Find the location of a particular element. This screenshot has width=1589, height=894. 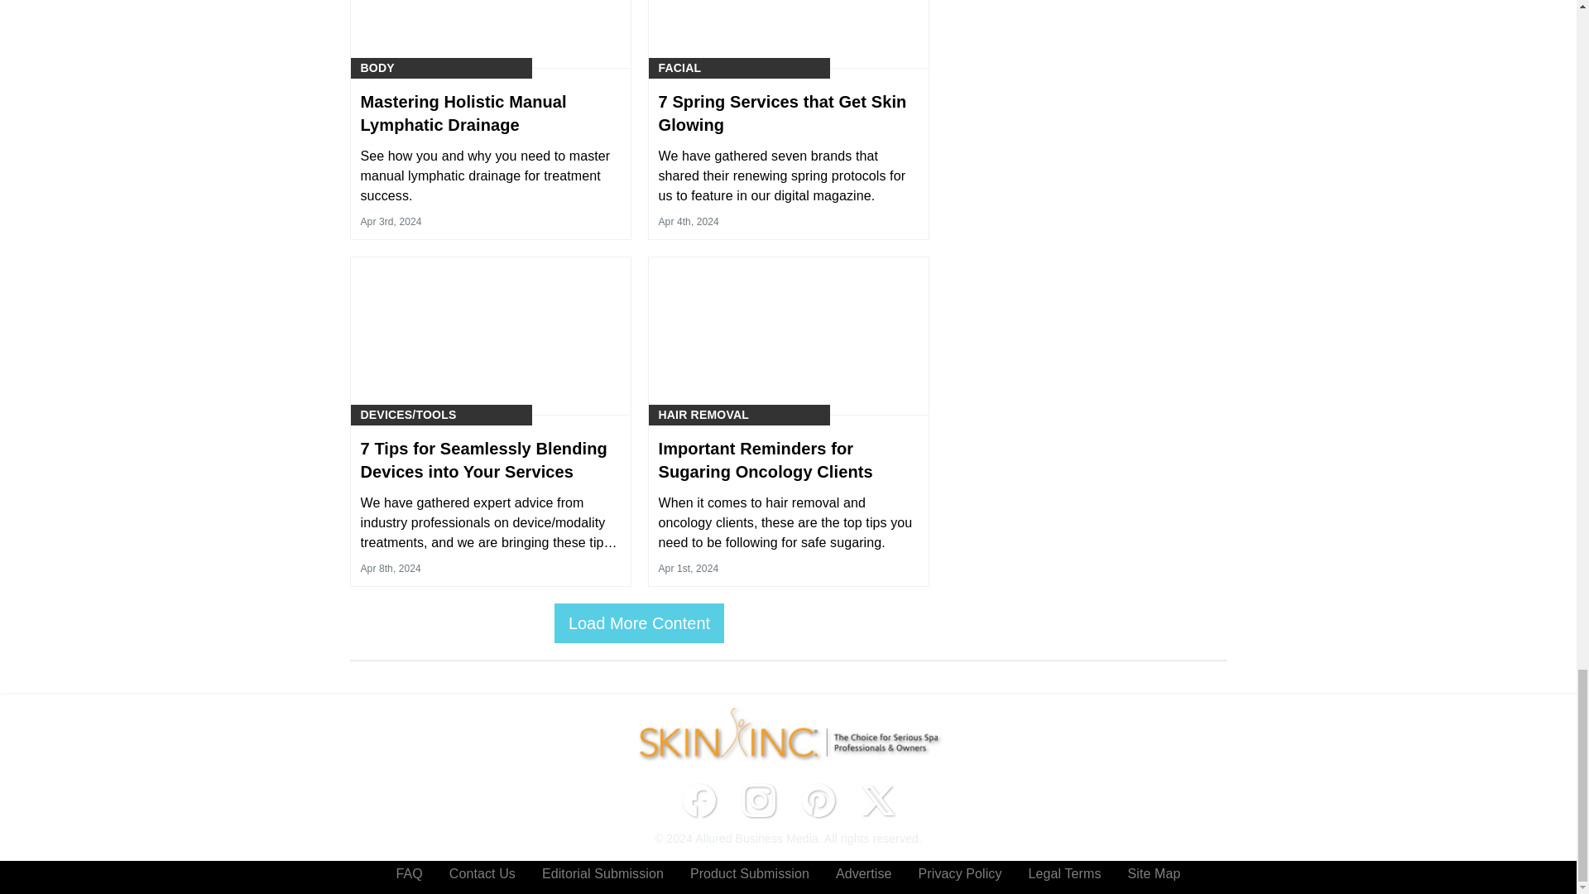

Twitter X icon is located at coordinates (877, 800).